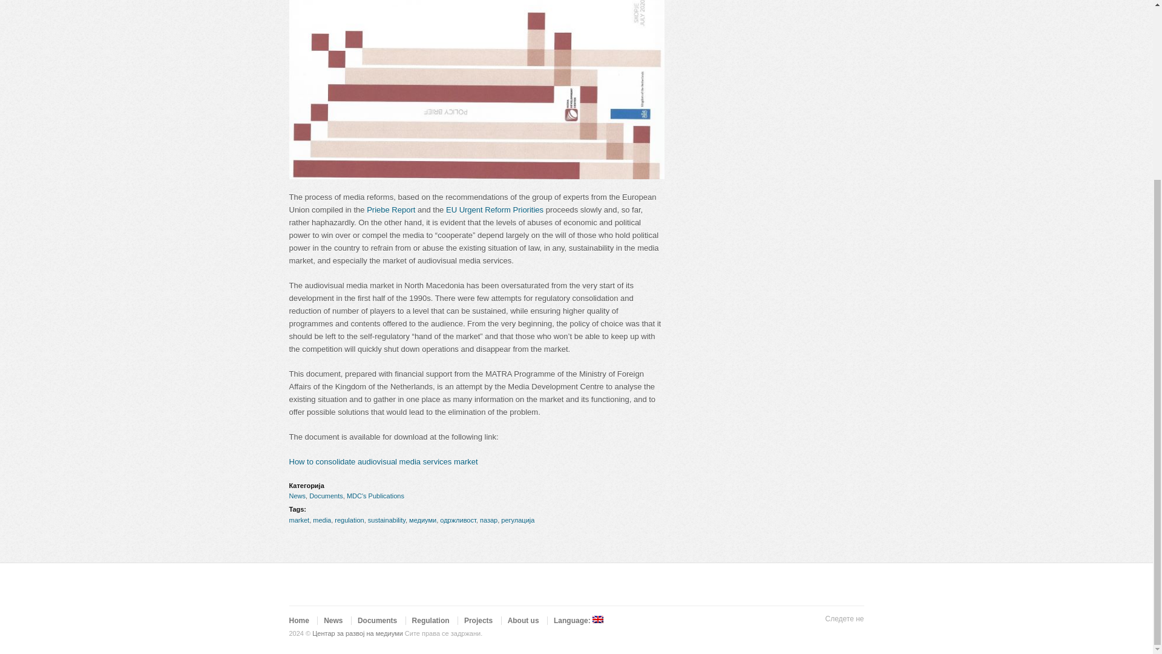  I want to click on Become a fan on Facebook, so click(799, 633).